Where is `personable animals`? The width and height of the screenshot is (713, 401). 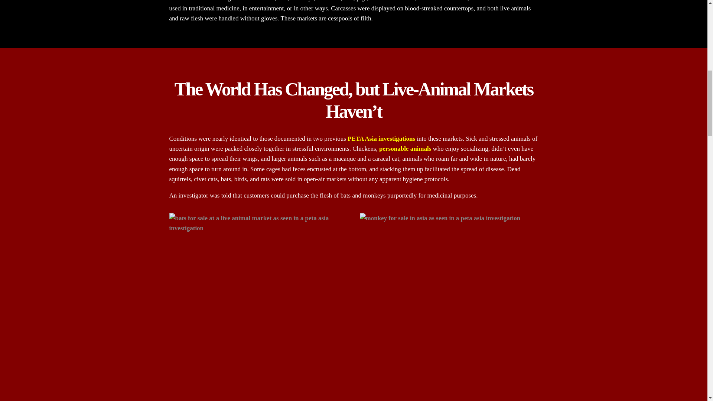
personable animals is located at coordinates (405, 149).